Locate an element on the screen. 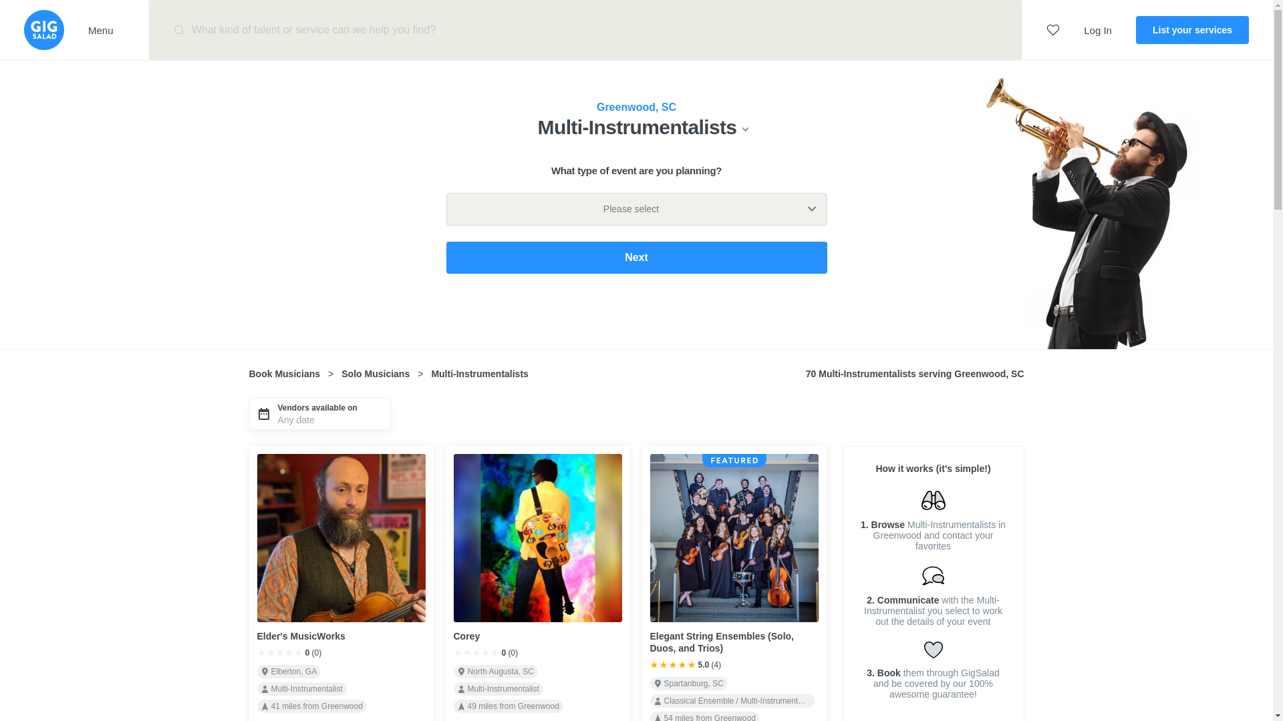 This screenshot has height=721, width=1283. List your services is located at coordinates (1192, 29).